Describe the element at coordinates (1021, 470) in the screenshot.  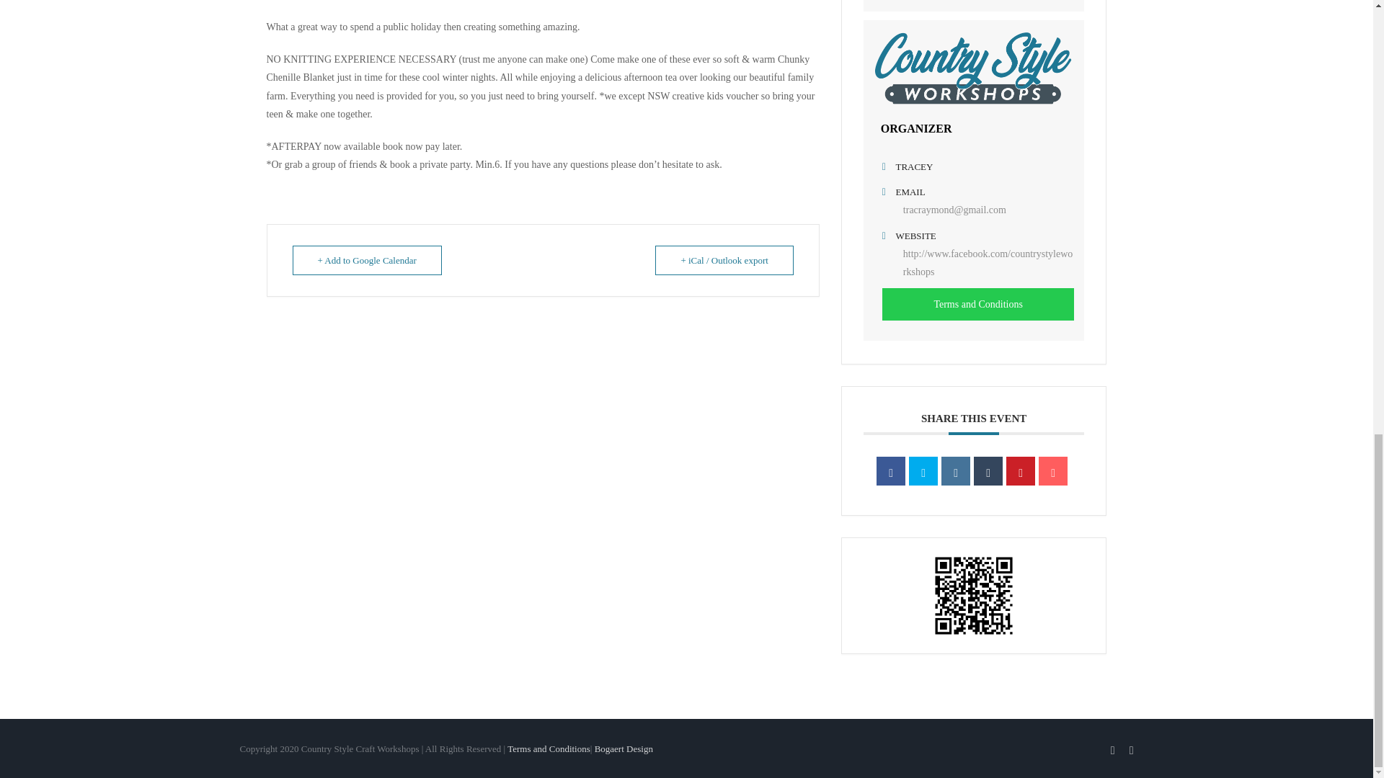
I see `Share on Pinterest` at that location.